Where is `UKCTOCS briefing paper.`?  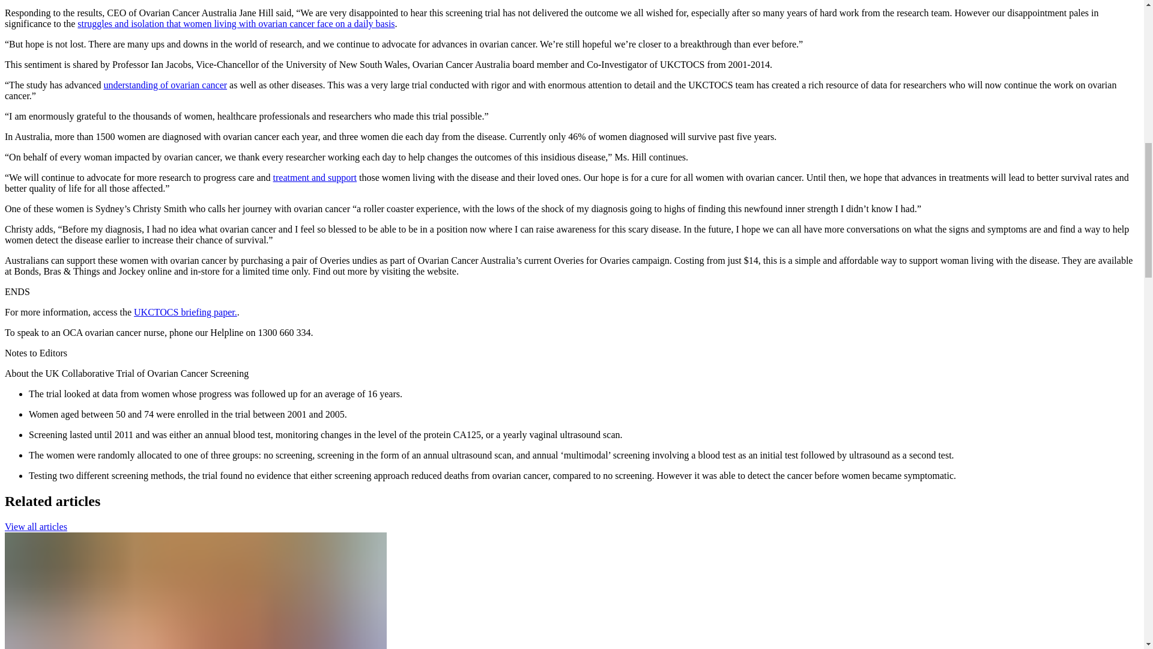
UKCTOCS briefing paper. is located at coordinates (185, 312).